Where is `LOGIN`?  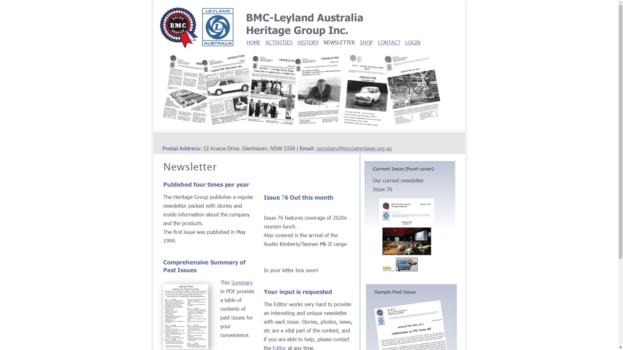
LOGIN is located at coordinates (413, 42).